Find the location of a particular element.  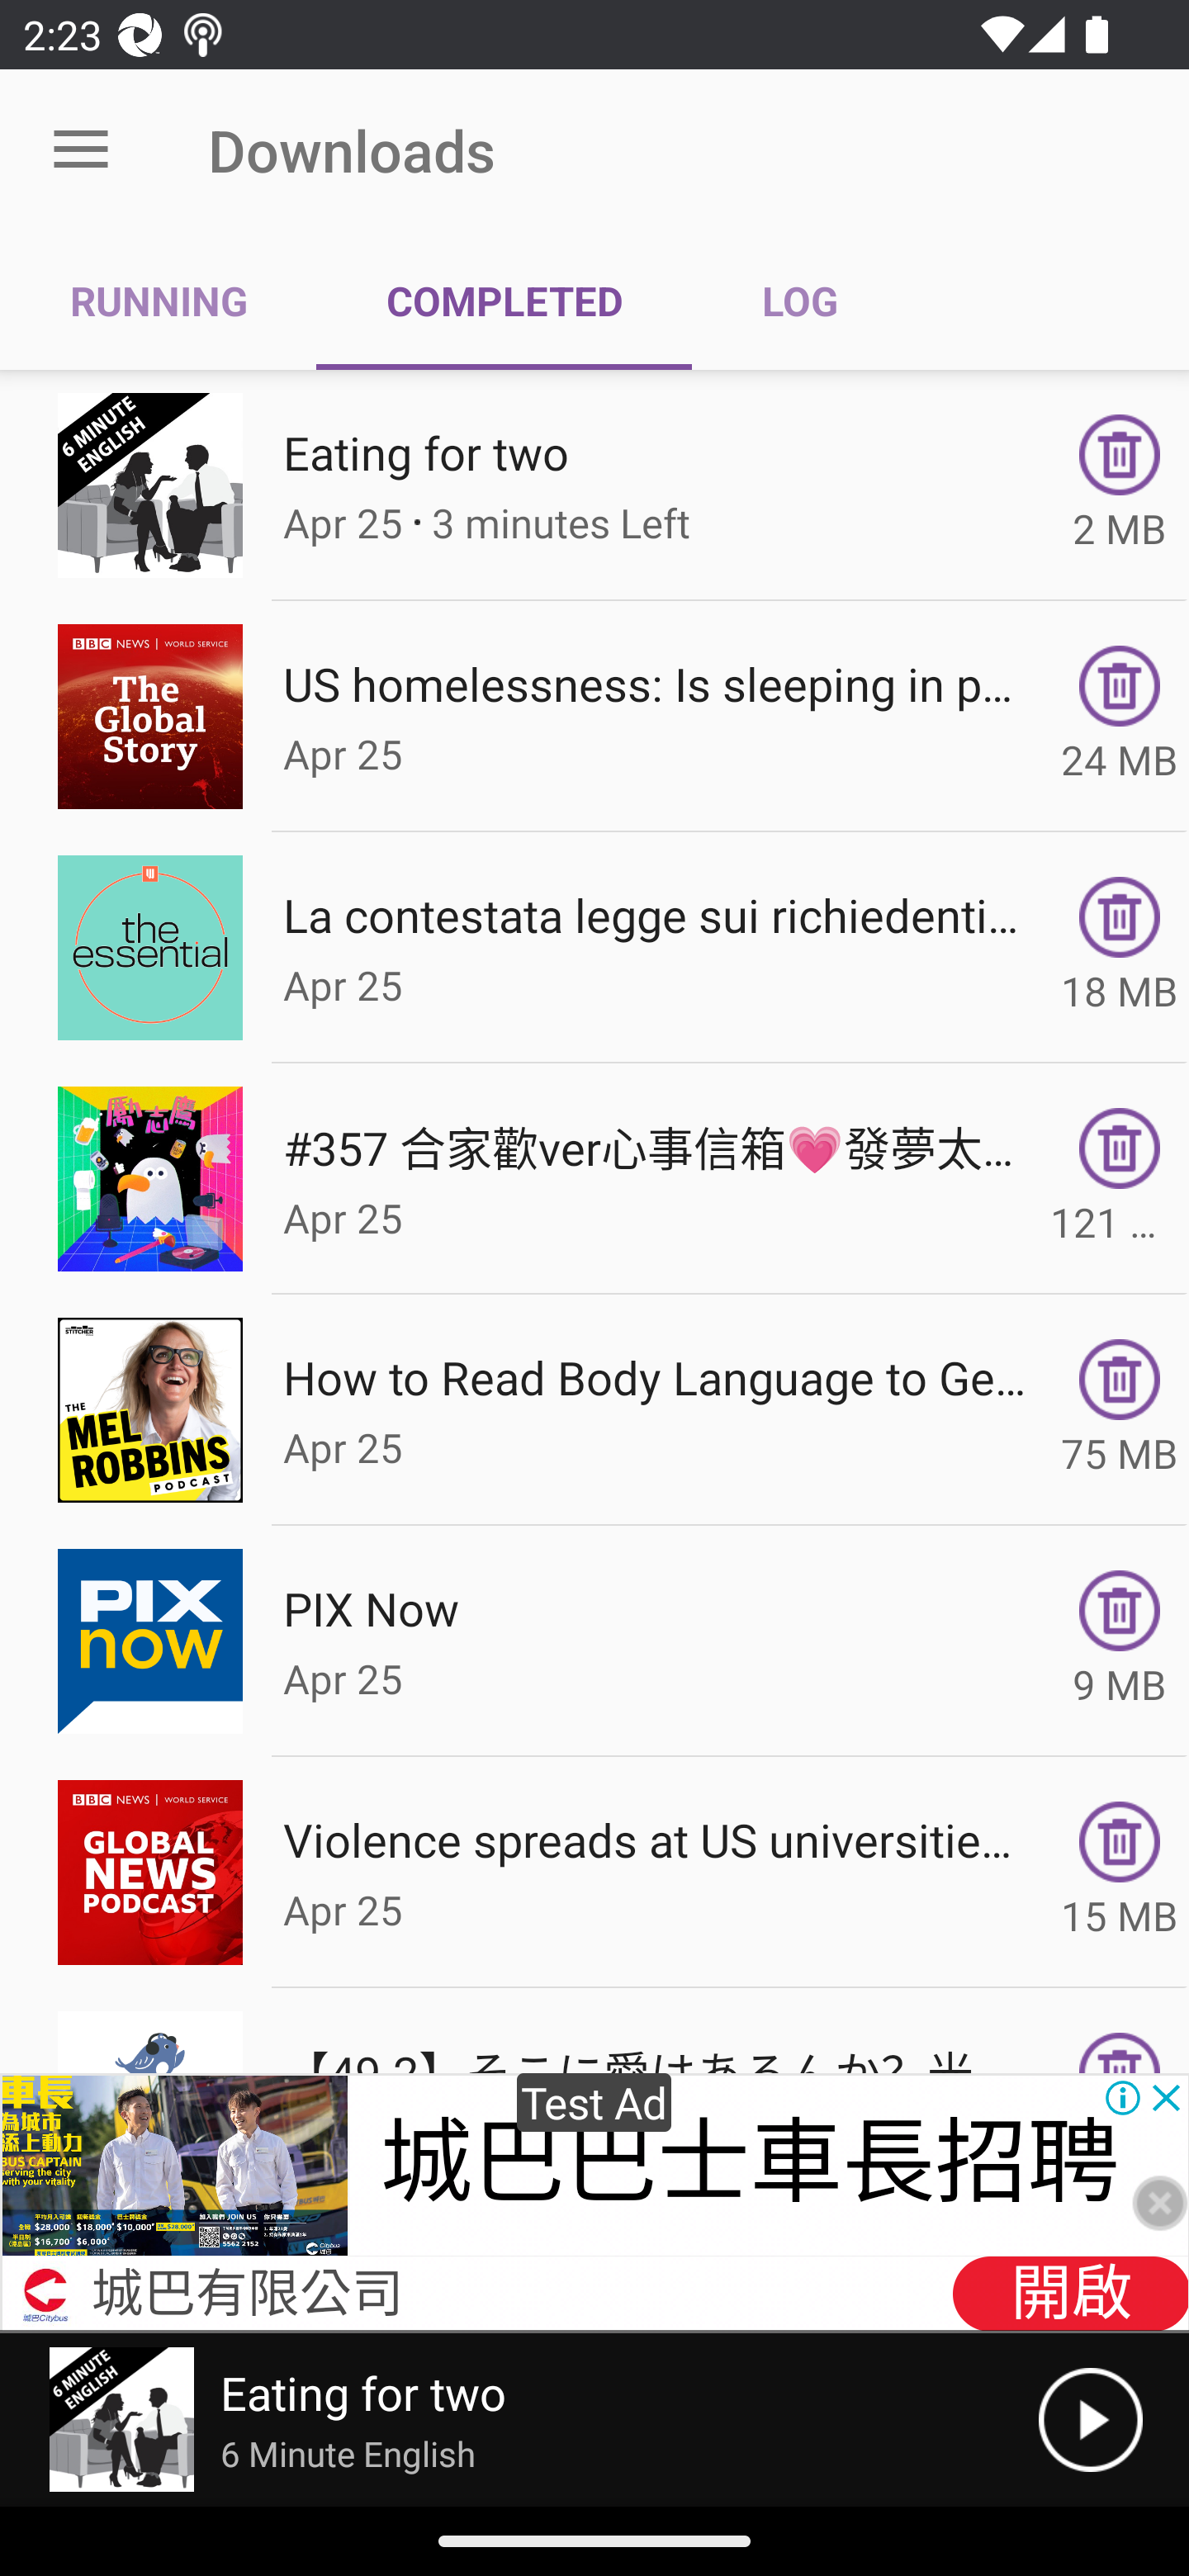

Remove Episode is located at coordinates (1120, 686).